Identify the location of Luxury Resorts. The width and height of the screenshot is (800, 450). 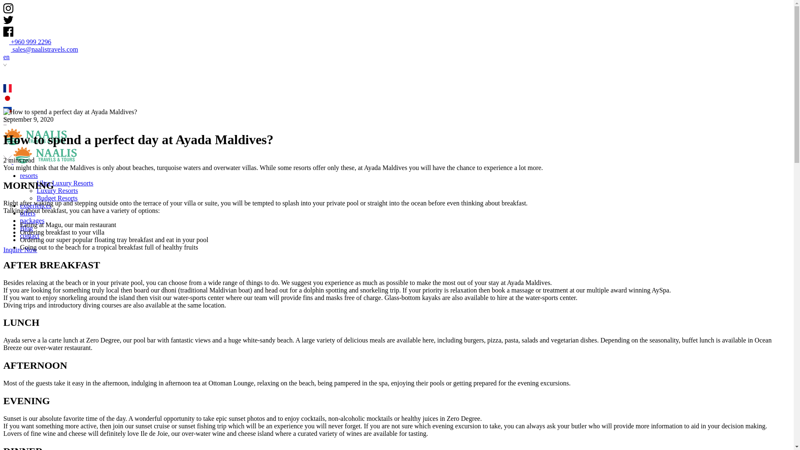
(57, 190).